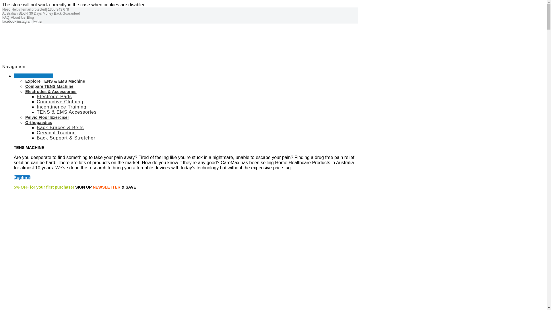 The image size is (551, 310). I want to click on CareMax, so click(24, 30).